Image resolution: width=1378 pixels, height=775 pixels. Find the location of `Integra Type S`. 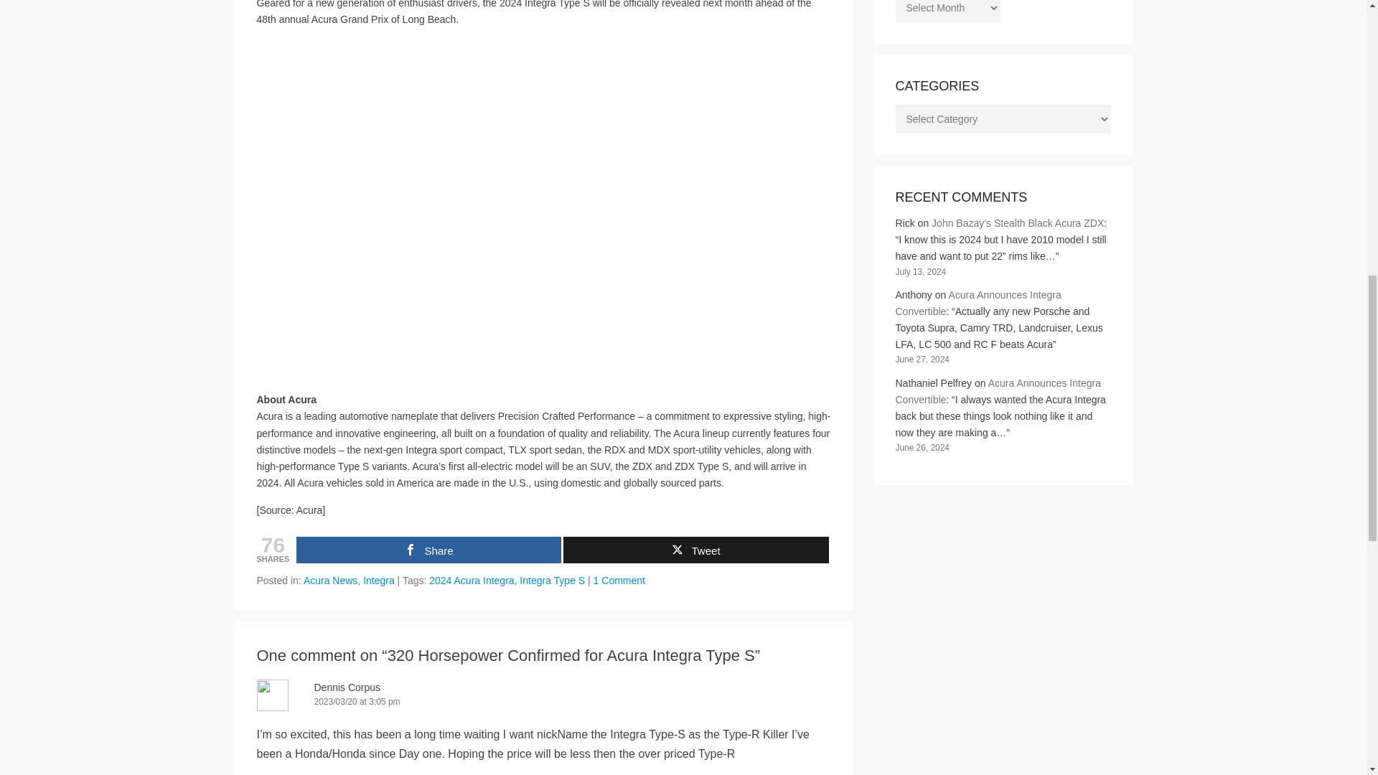

Integra Type S is located at coordinates (551, 580).